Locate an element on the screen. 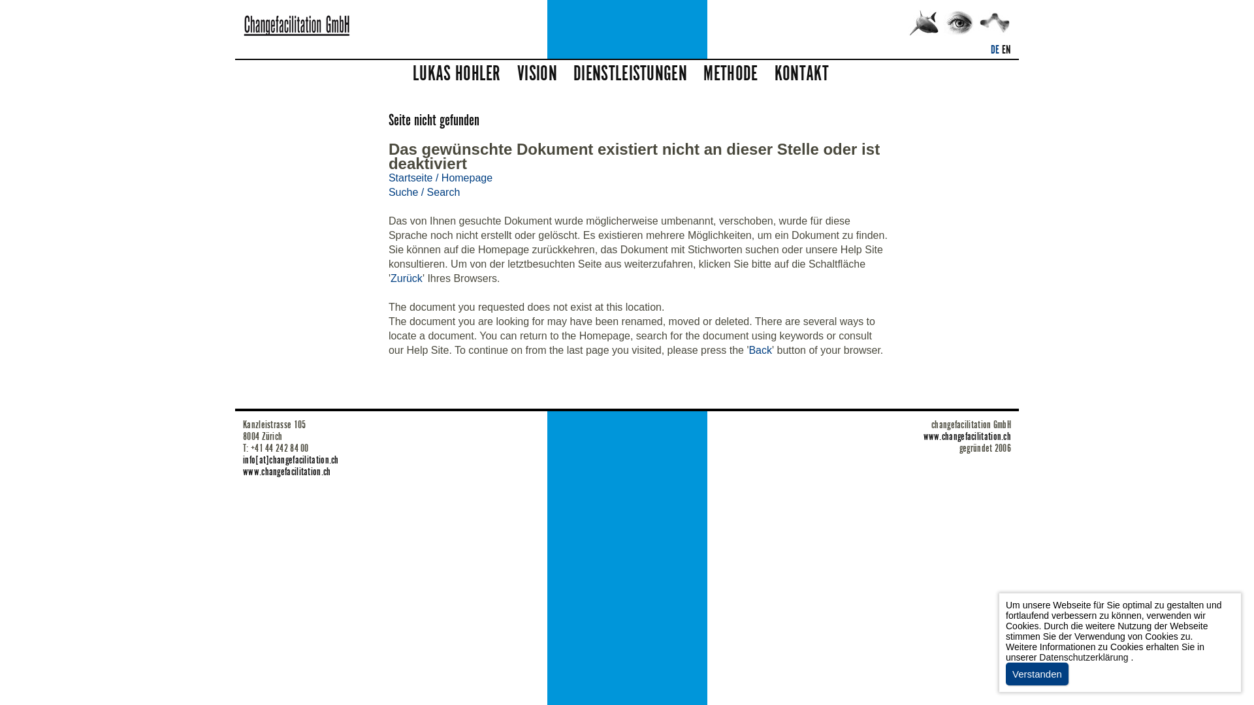  Verstanden is located at coordinates (1037, 674).